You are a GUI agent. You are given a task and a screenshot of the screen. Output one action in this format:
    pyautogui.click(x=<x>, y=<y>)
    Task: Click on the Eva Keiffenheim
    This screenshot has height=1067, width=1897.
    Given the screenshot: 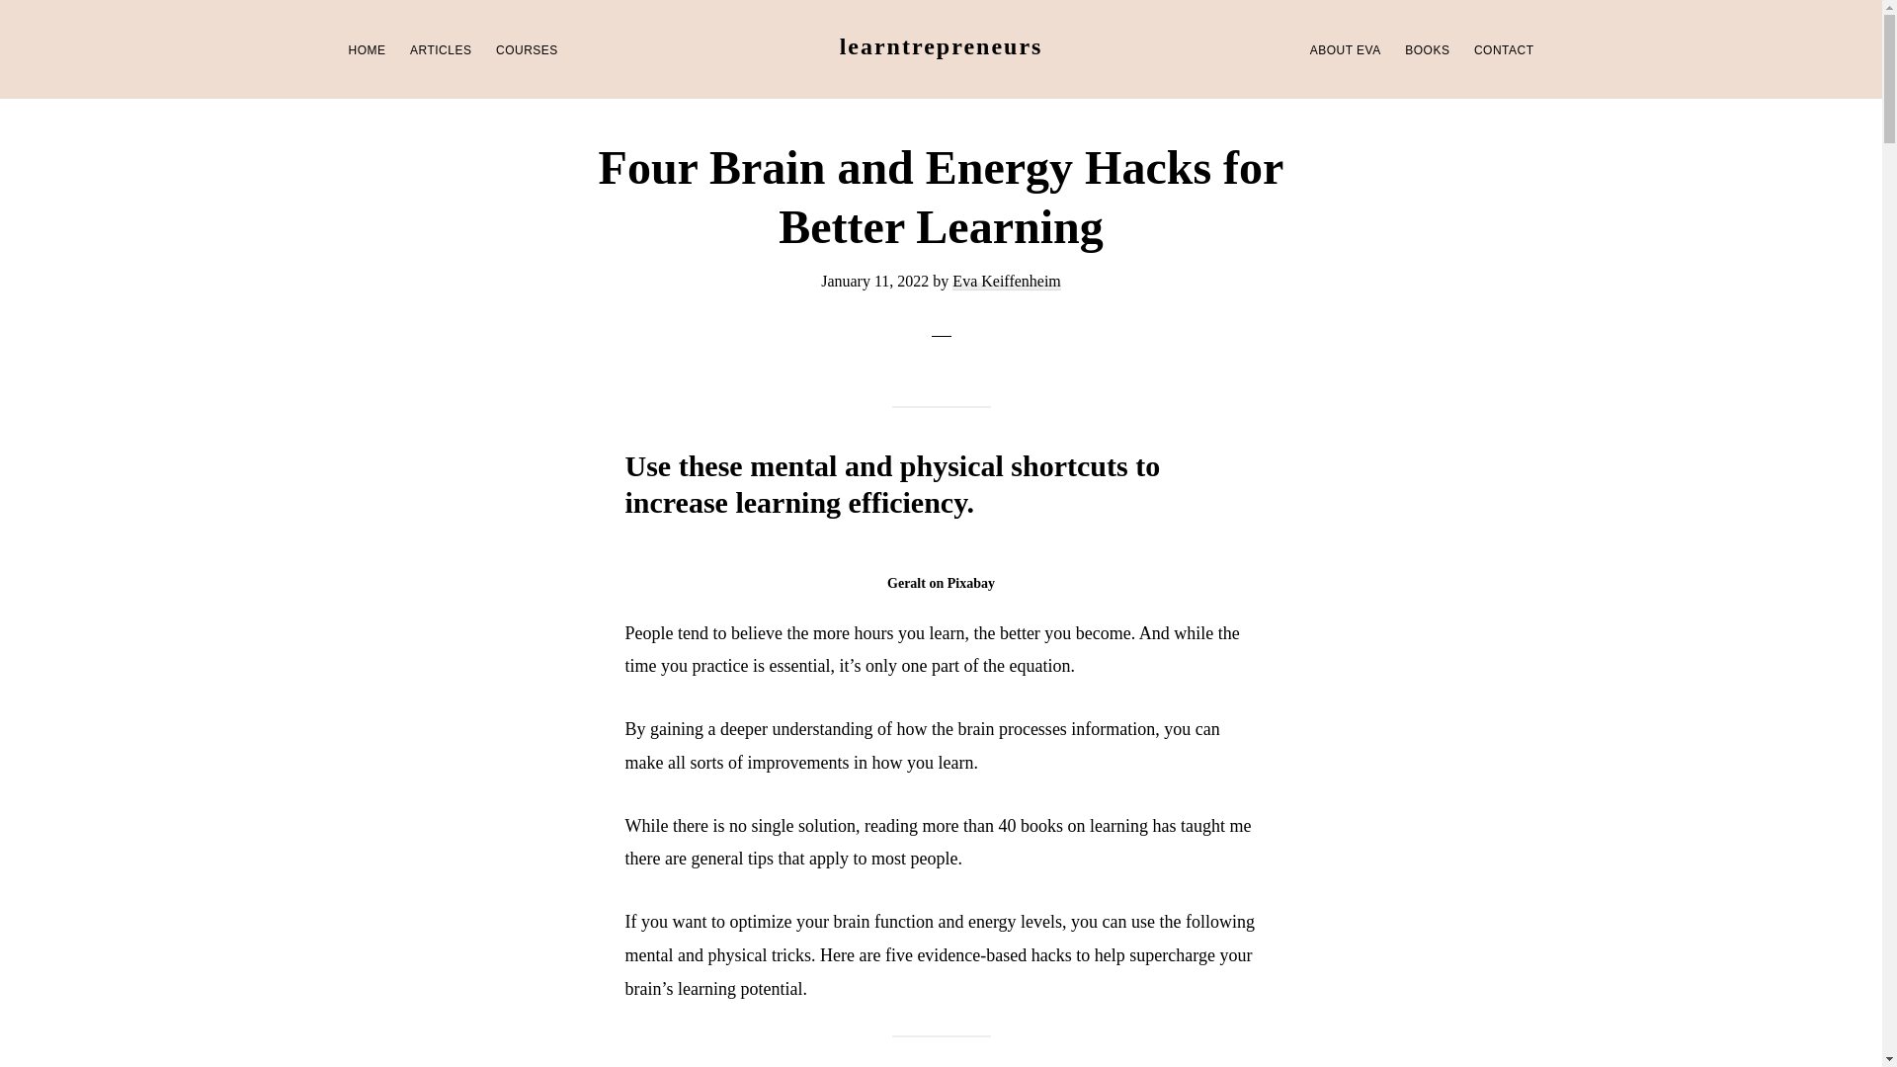 What is the action you would take?
    pyautogui.click(x=1006, y=281)
    